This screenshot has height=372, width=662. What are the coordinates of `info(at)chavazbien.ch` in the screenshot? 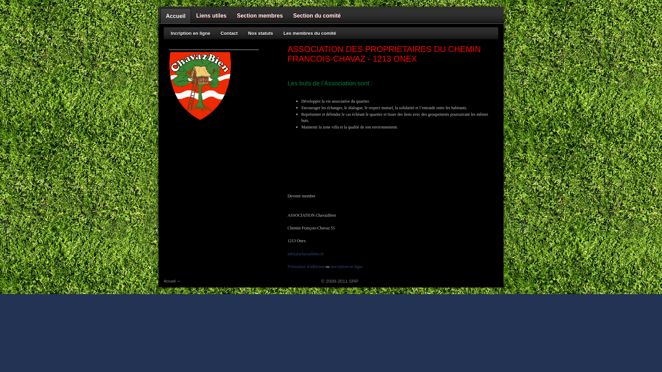 It's located at (305, 254).